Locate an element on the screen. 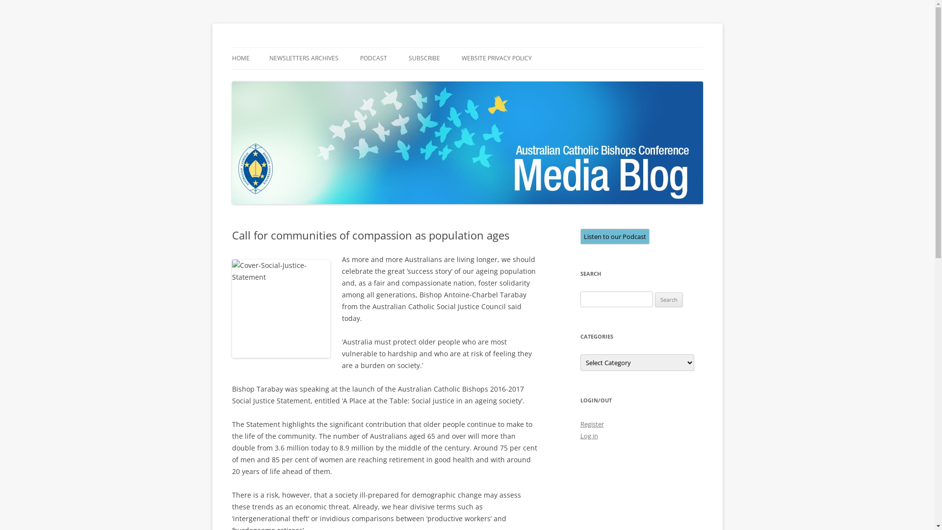 This screenshot has height=530, width=942. WEBSITE PRIVACY POLICY is located at coordinates (497, 58).